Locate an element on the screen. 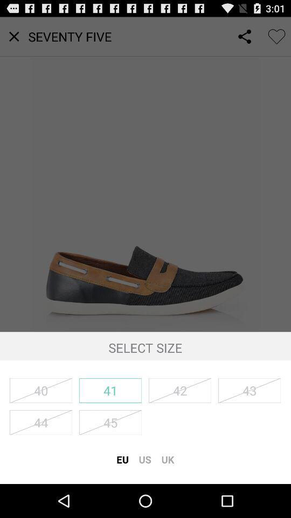  tap the uk item is located at coordinates (168, 459).